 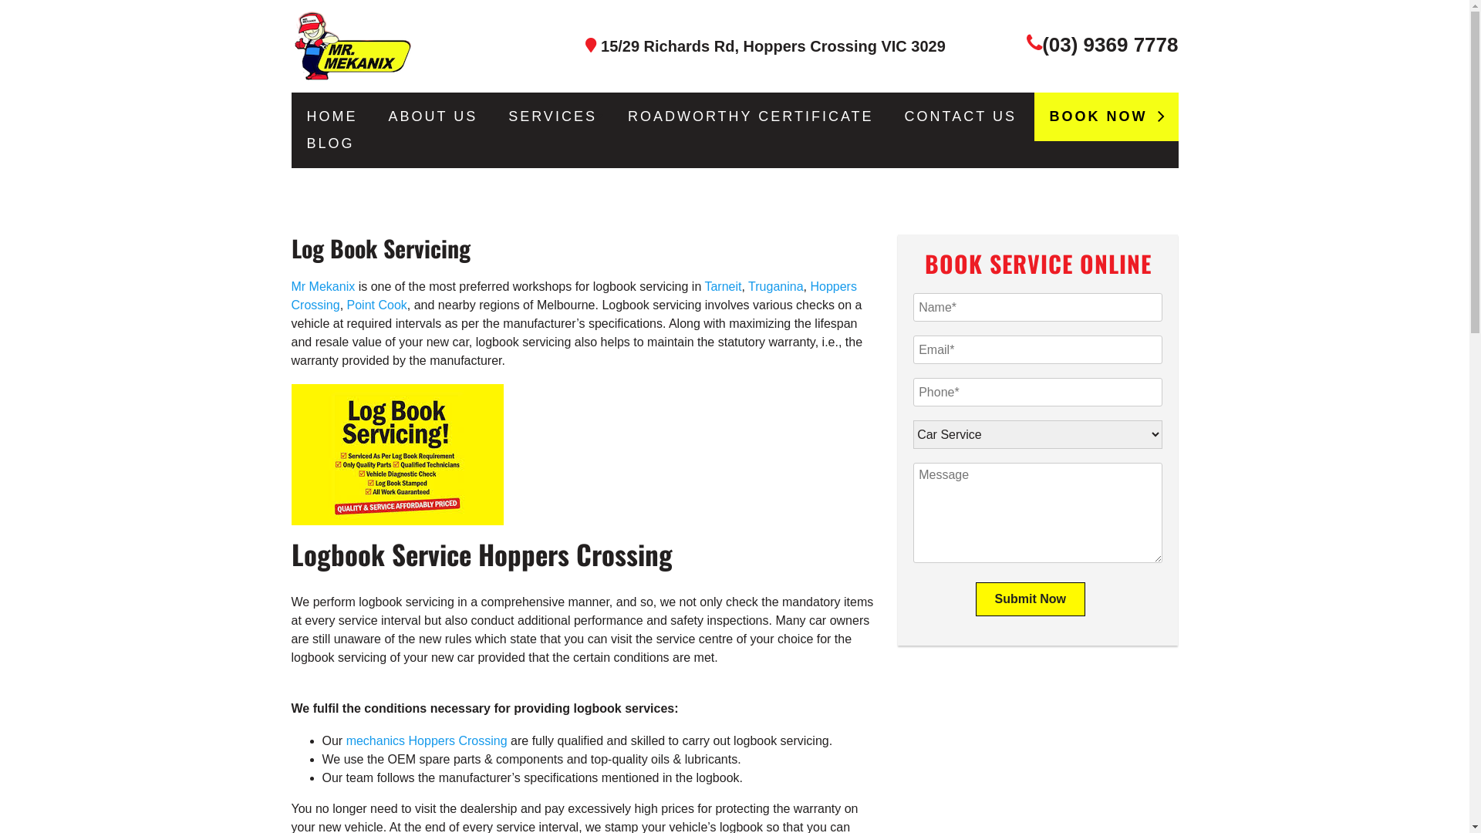 What do you see at coordinates (961, 117) in the screenshot?
I see `CONTACT US` at bounding box center [961, 117].